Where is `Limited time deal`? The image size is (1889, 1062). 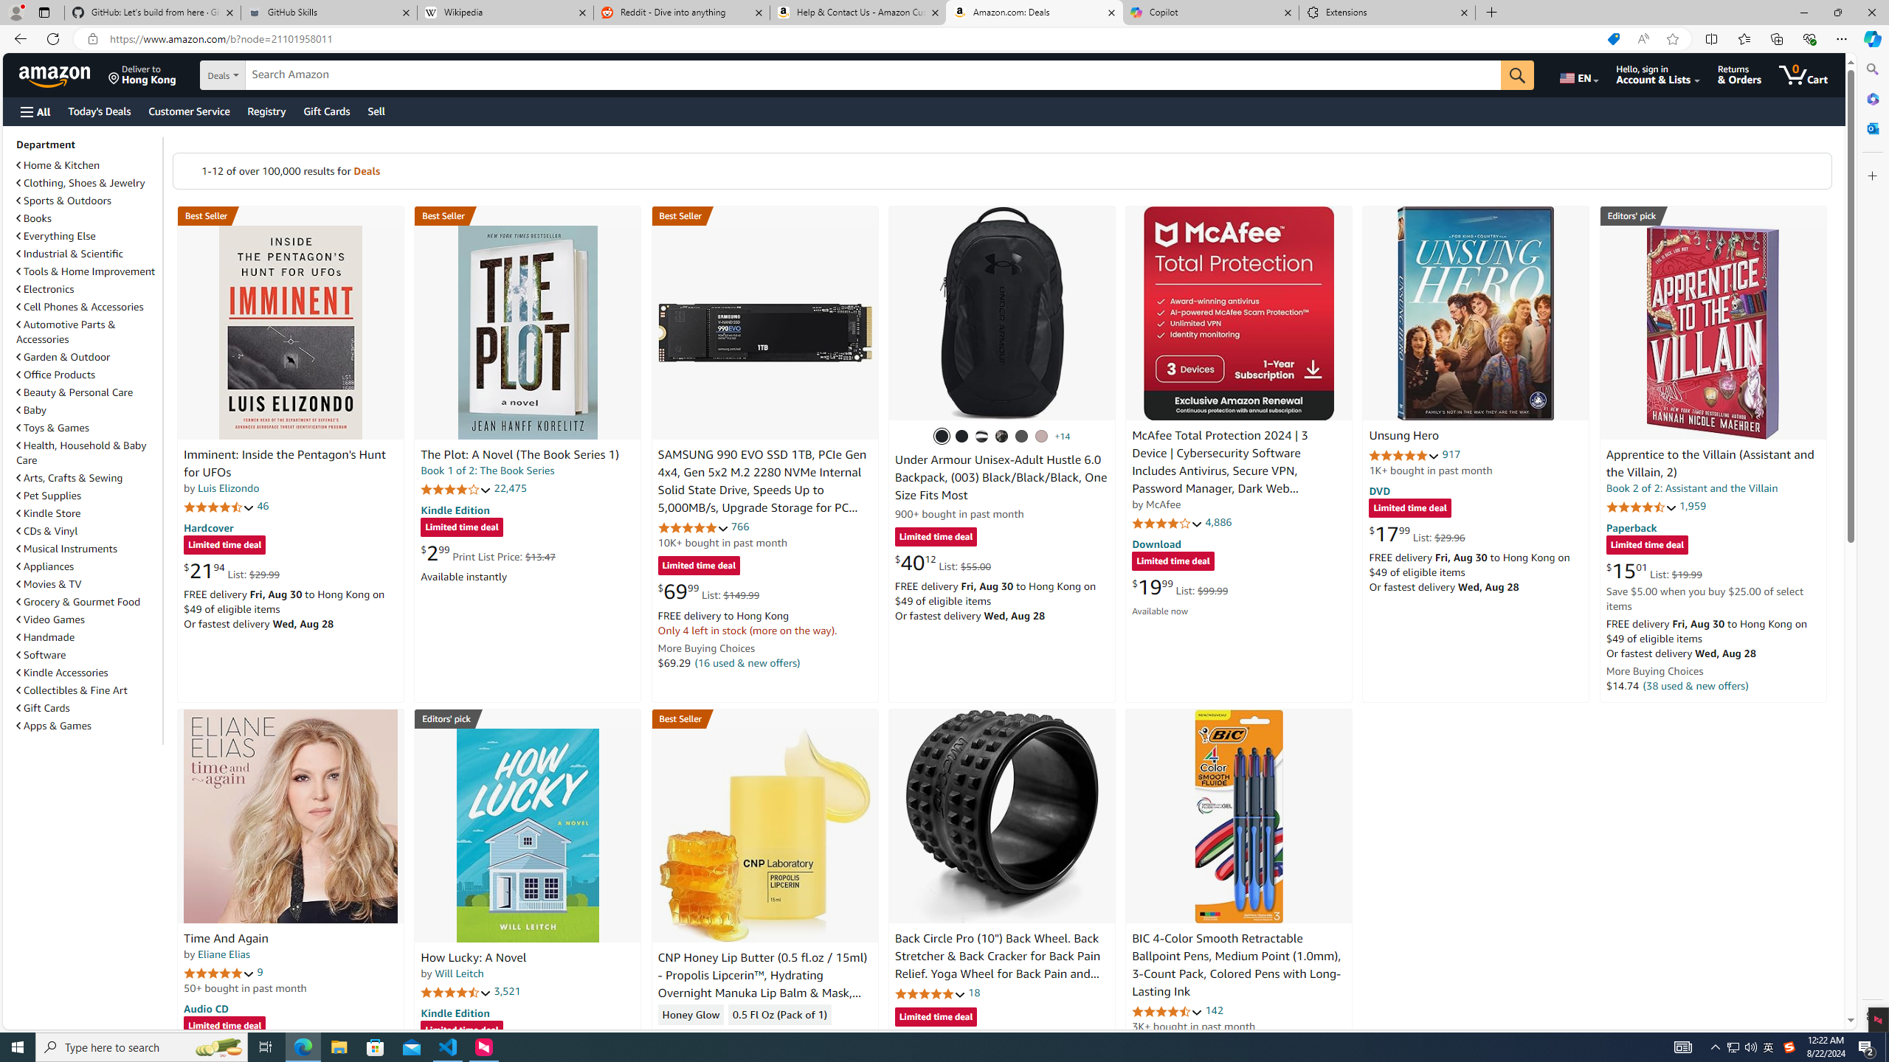 Limited time deal is located at coordinates (936, 1018).